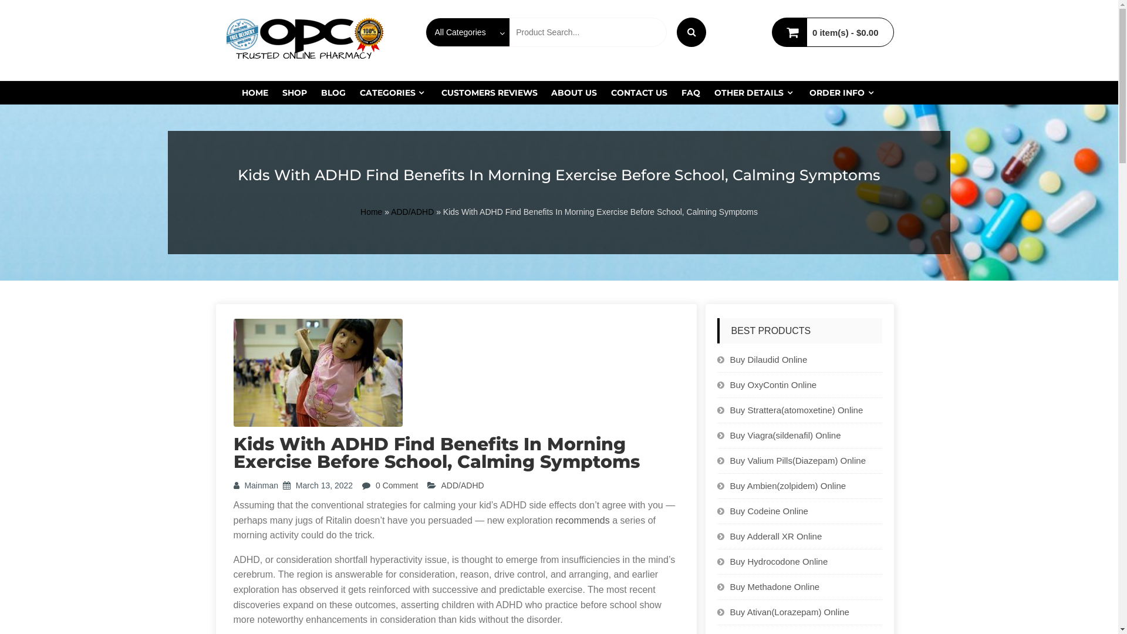 This screenshot has height=634, width=1127. Describe the element at coordinates (780, 561) in the screenshot. I see `Buy Hydrocodone Online` at that location.